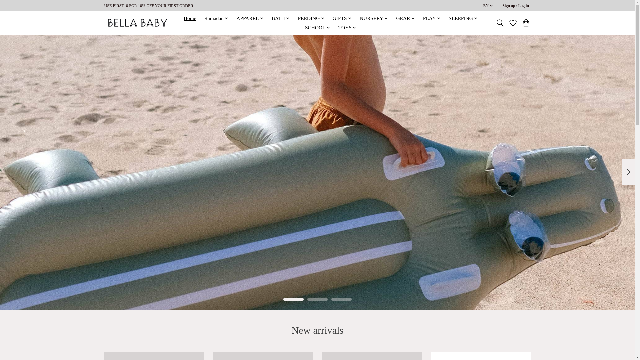 The image size is (640, 360). Describe the element at coordinates (263, 356) in the screenshot. I see `KANE DOUBLE POCKET BACKPACK` at that location.